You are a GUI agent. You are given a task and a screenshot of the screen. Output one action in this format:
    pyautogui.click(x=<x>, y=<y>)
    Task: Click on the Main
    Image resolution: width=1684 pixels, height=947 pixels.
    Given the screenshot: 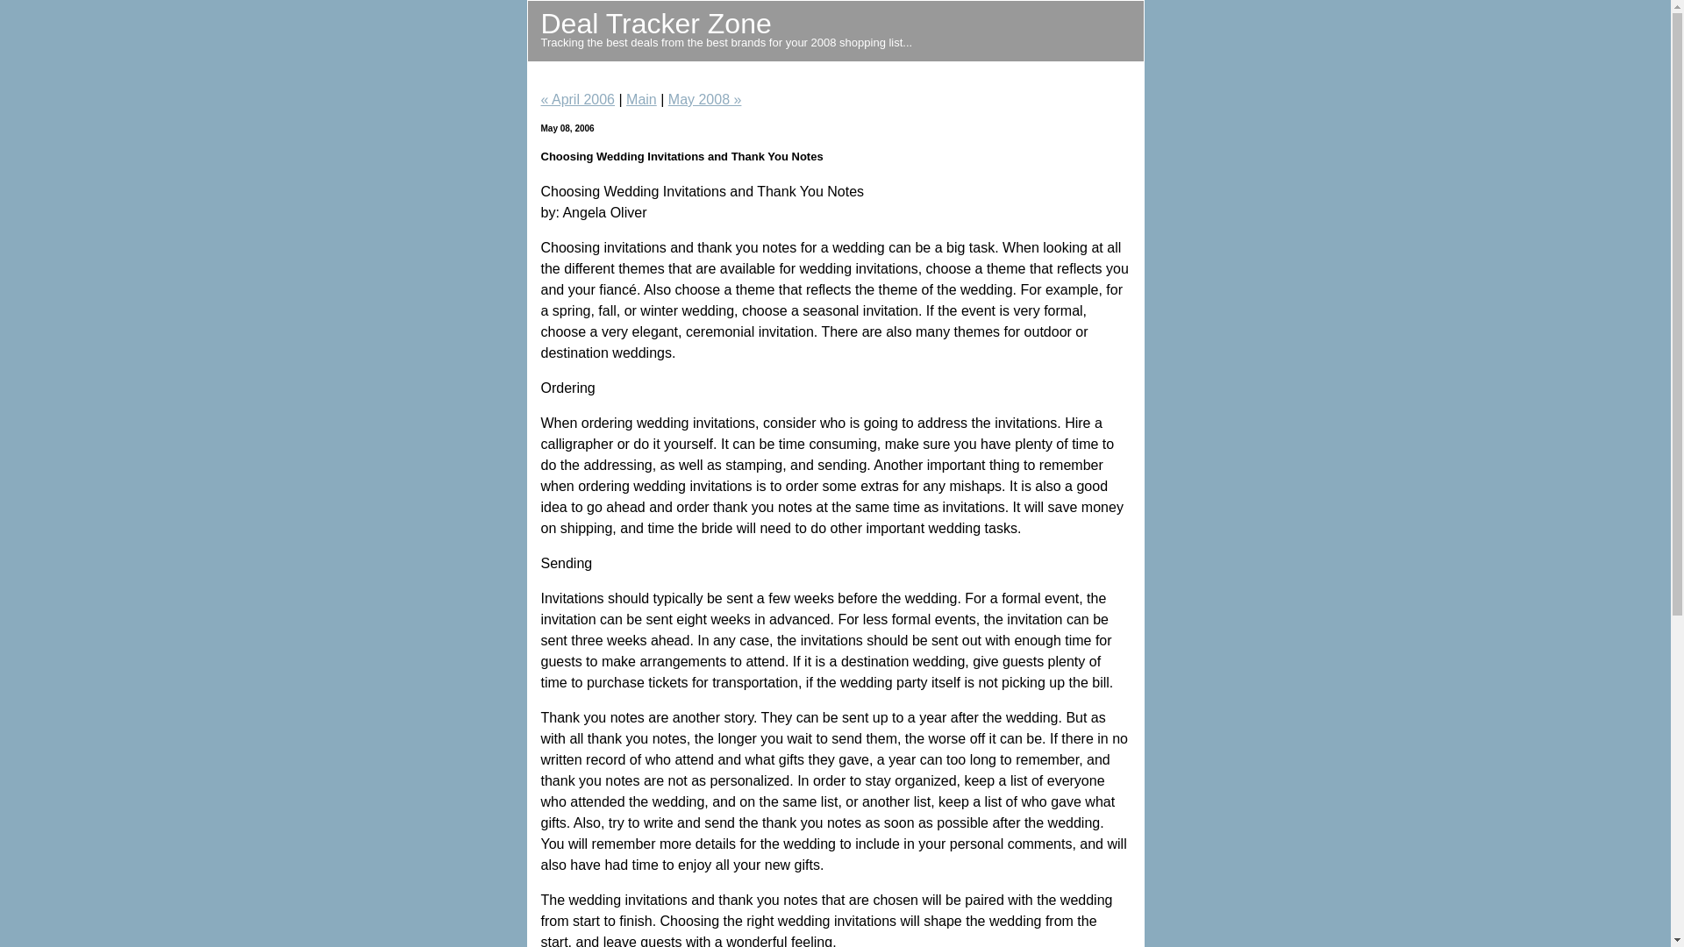 What is the action you would take?
    pyautogui.click(x=642, y=100)
    